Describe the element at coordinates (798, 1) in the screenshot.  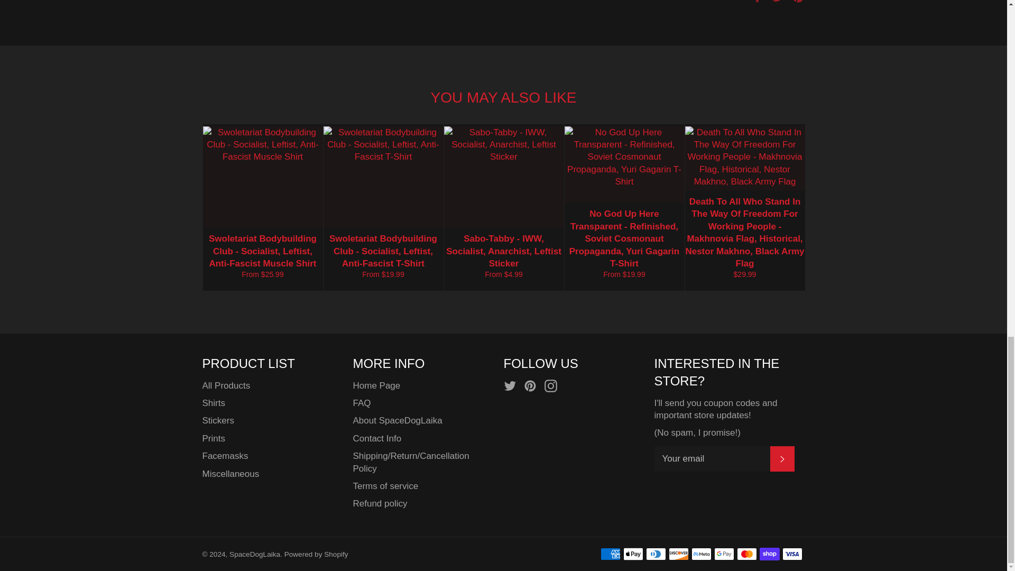
I see `Pin on Pinterest` at that location.